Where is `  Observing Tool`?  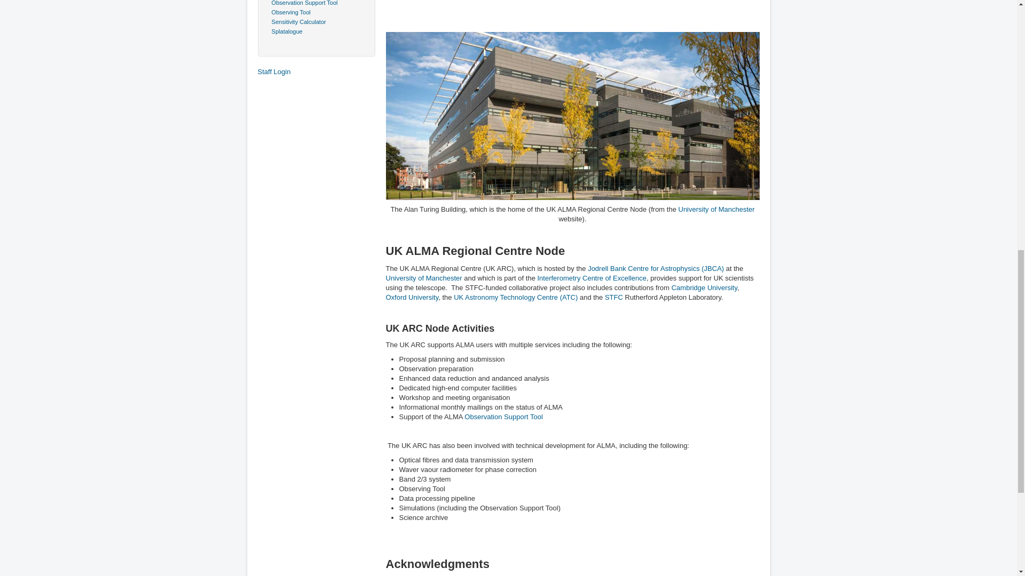   Observing Tool is located at coordinates (289, 12).